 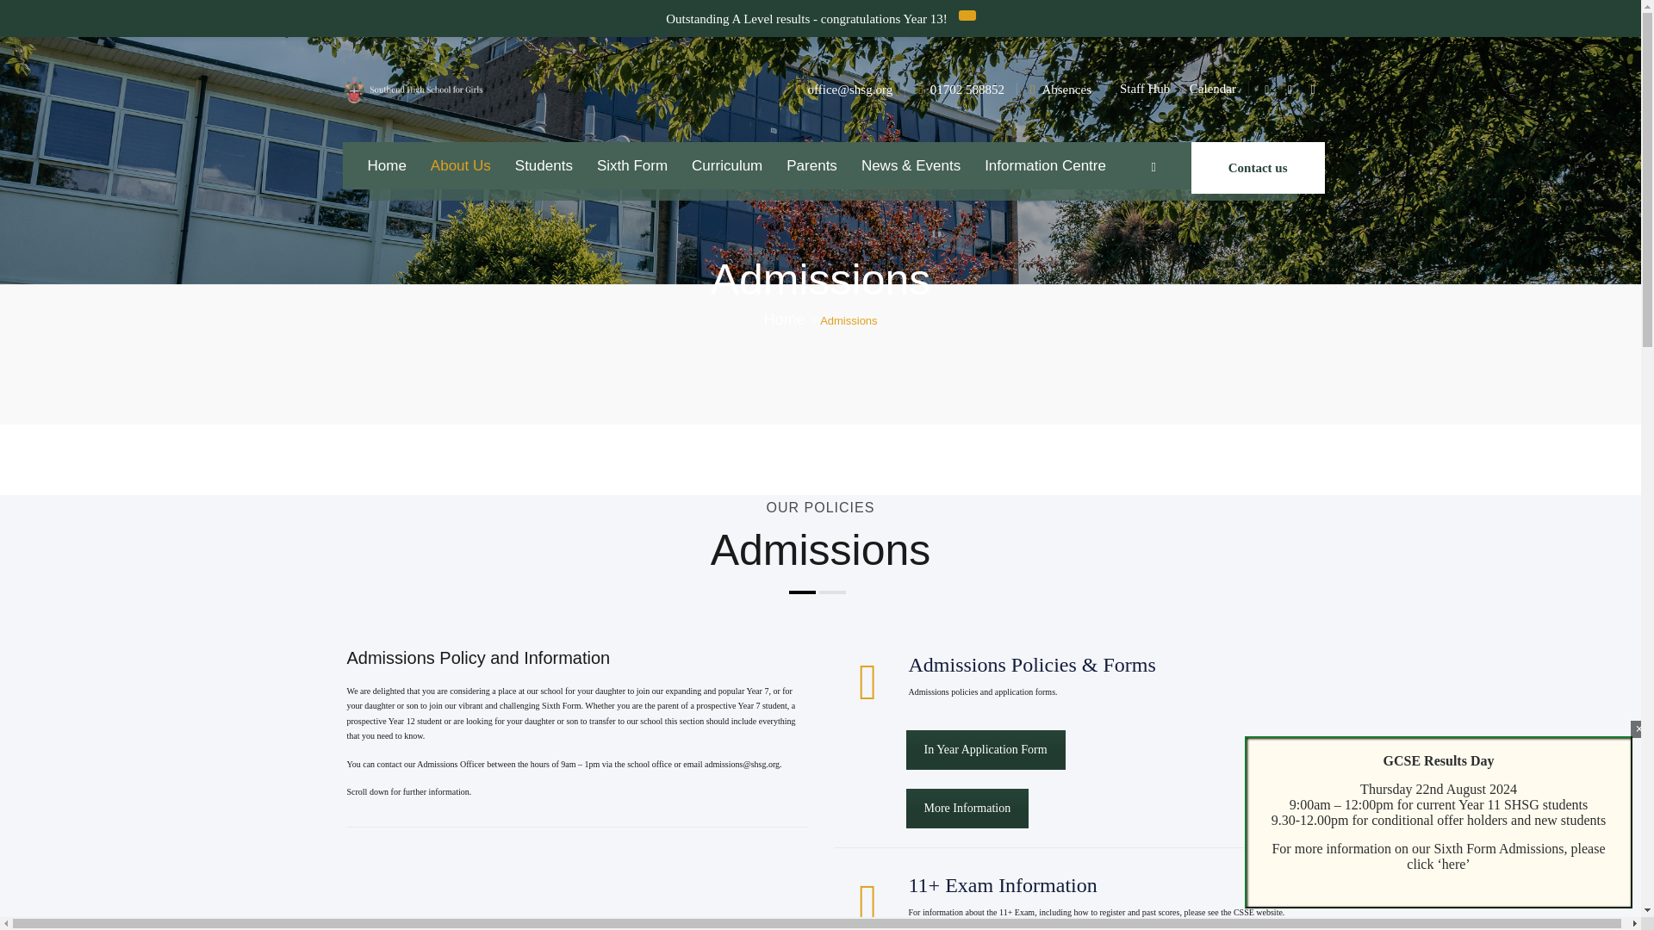 What do you see at coordinates (783, 319) in the screenshot?
I see `Go to Southend High School for Girls.` at bounding box center [783, 319].